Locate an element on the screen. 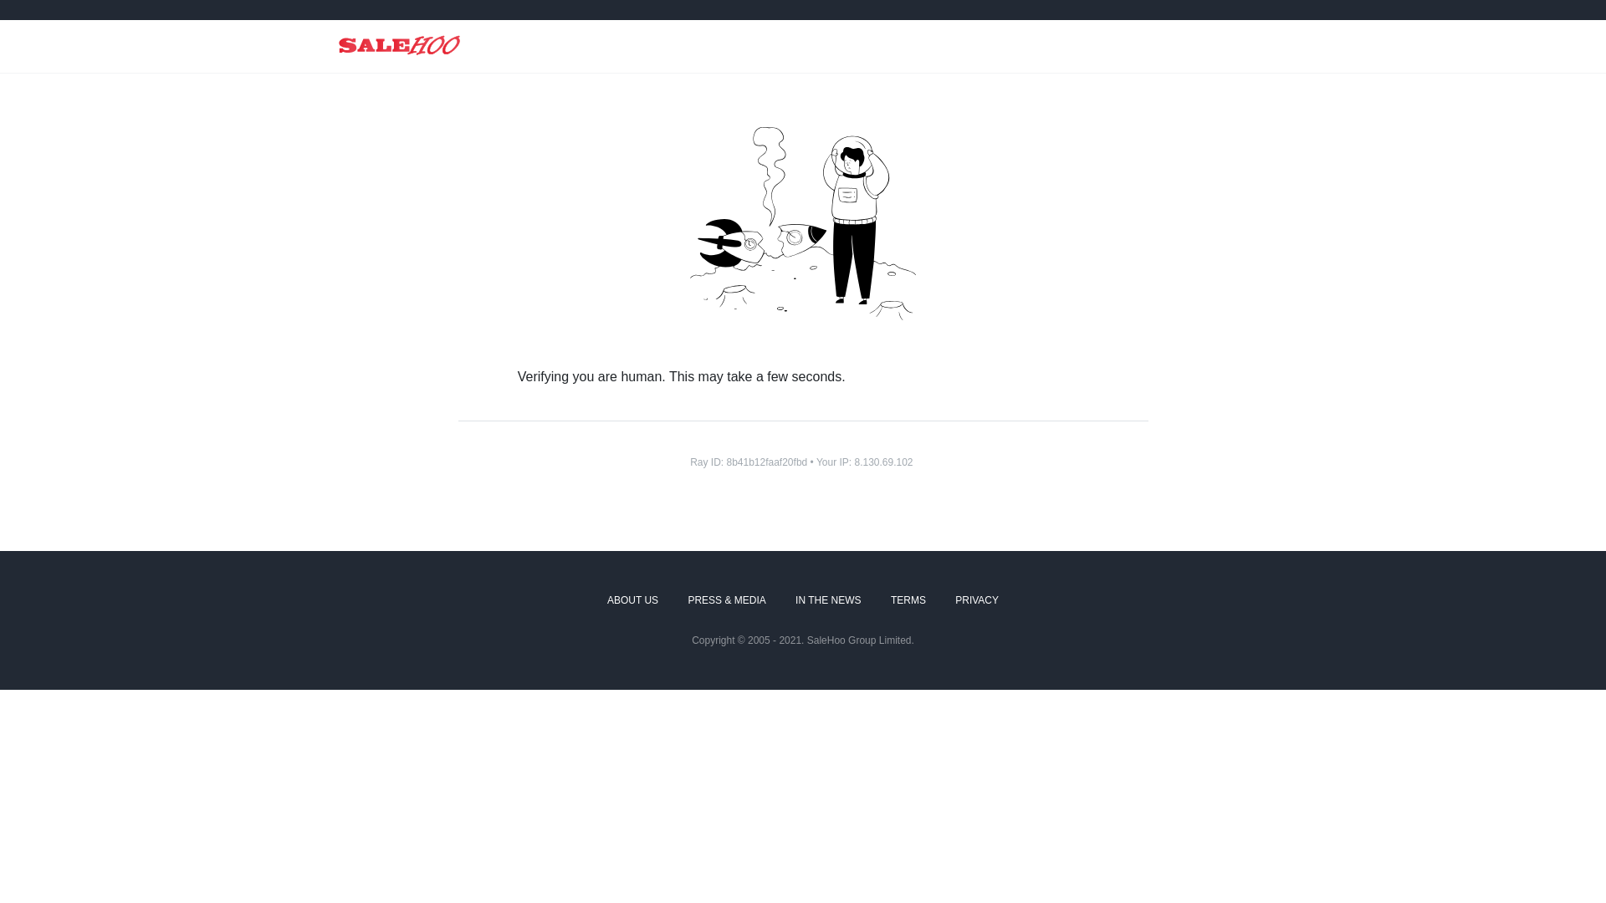 The image size is (1606, 903). PRIVACY is located at coordinates (977, 601).